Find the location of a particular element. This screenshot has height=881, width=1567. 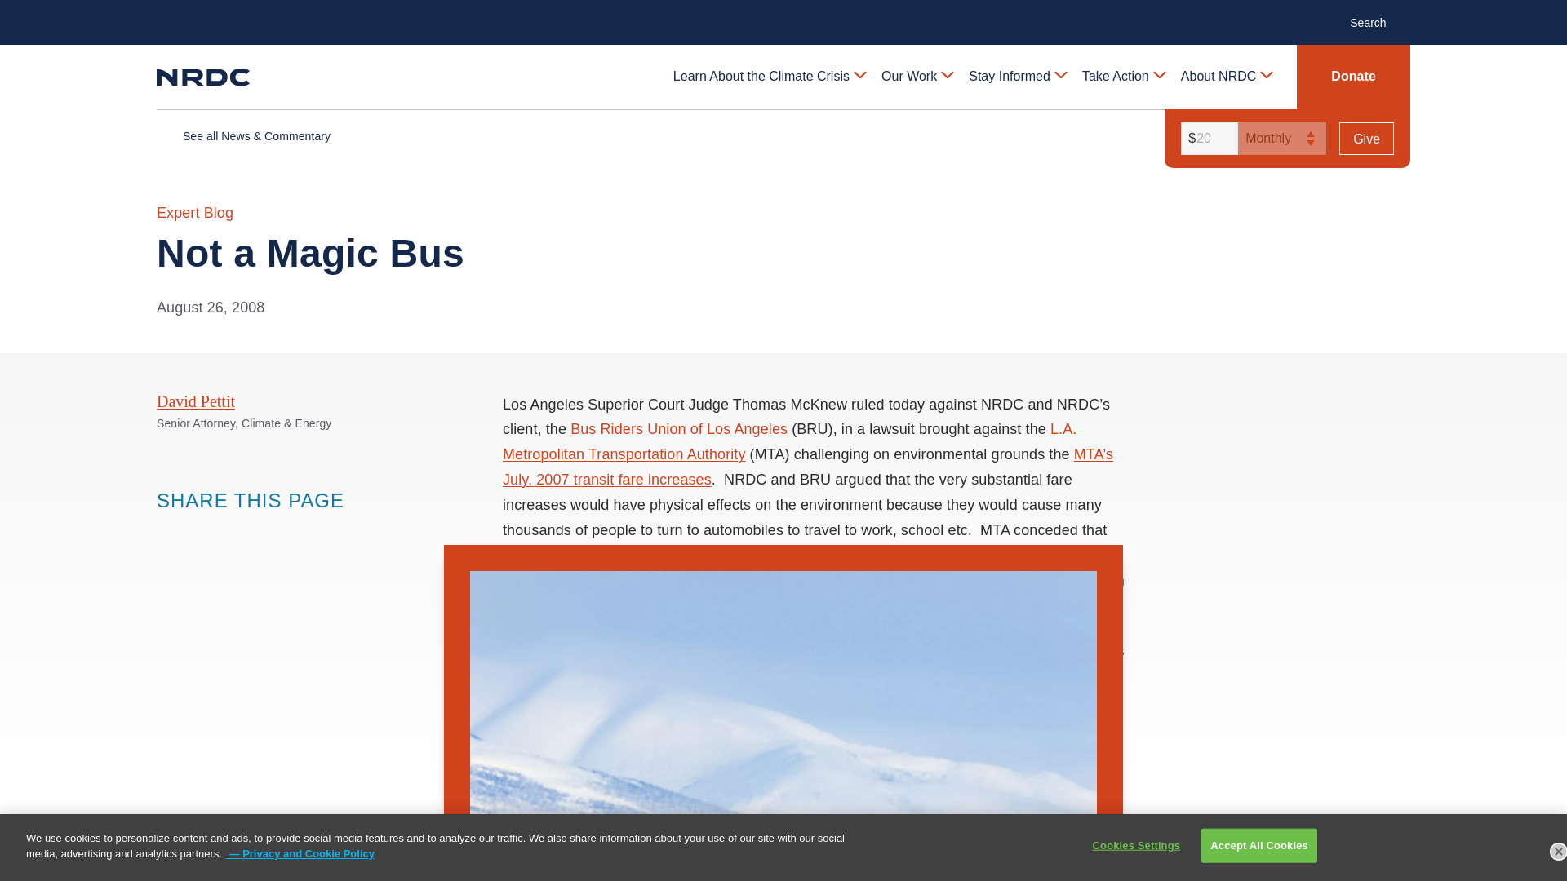

Share this page block is located at coordinates (201, 531).